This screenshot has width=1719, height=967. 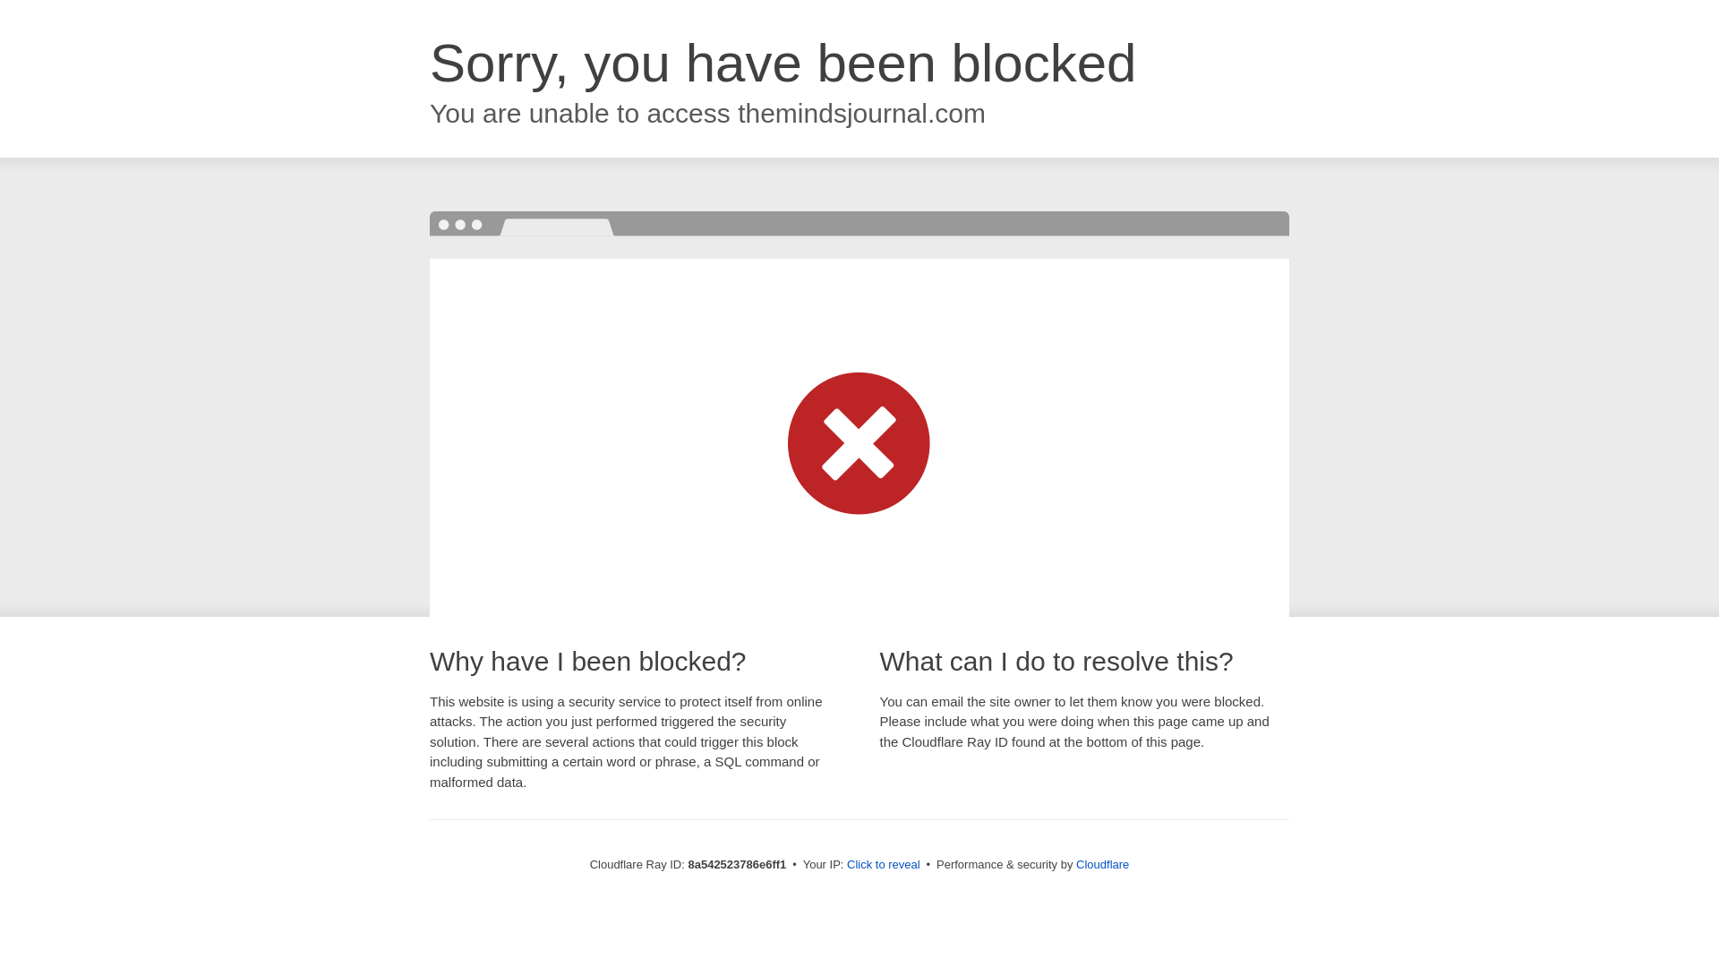 What do you see at coordinates (1102, 864) in the screenshot?
I see `Cloudflare` at bounding box center [1102, 864].